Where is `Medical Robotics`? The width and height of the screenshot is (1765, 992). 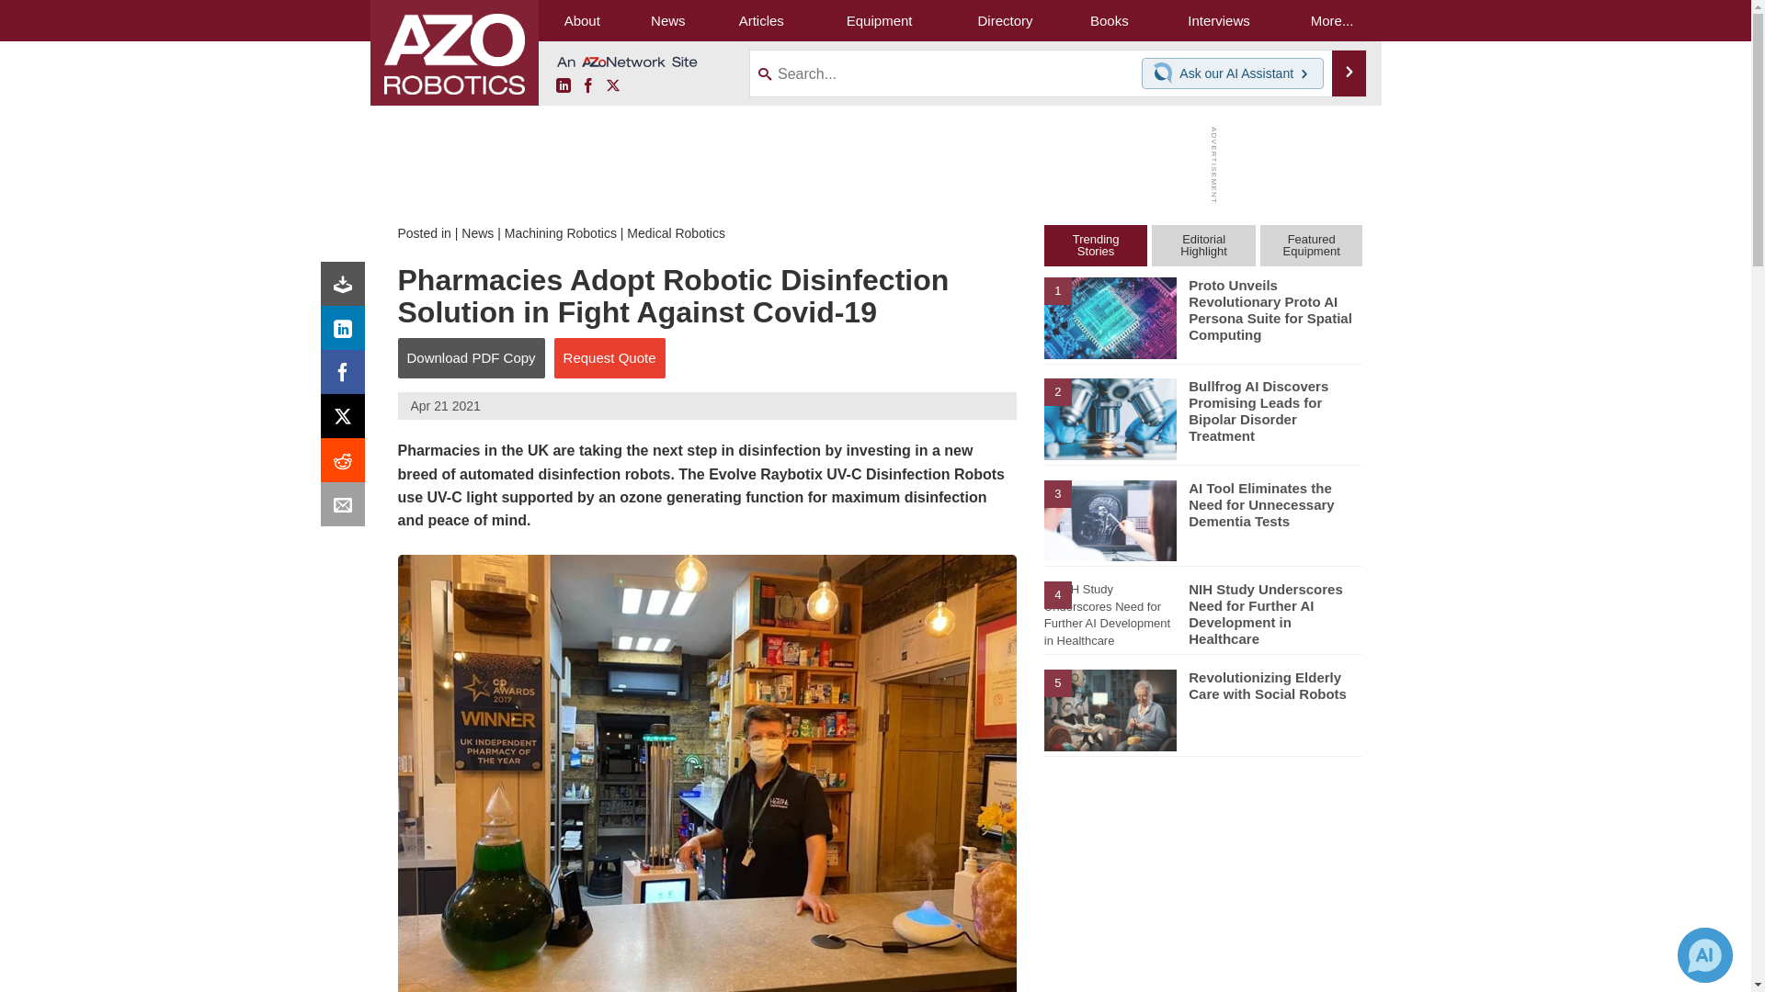
Medical Robotics is located at coordinates (676, 233).